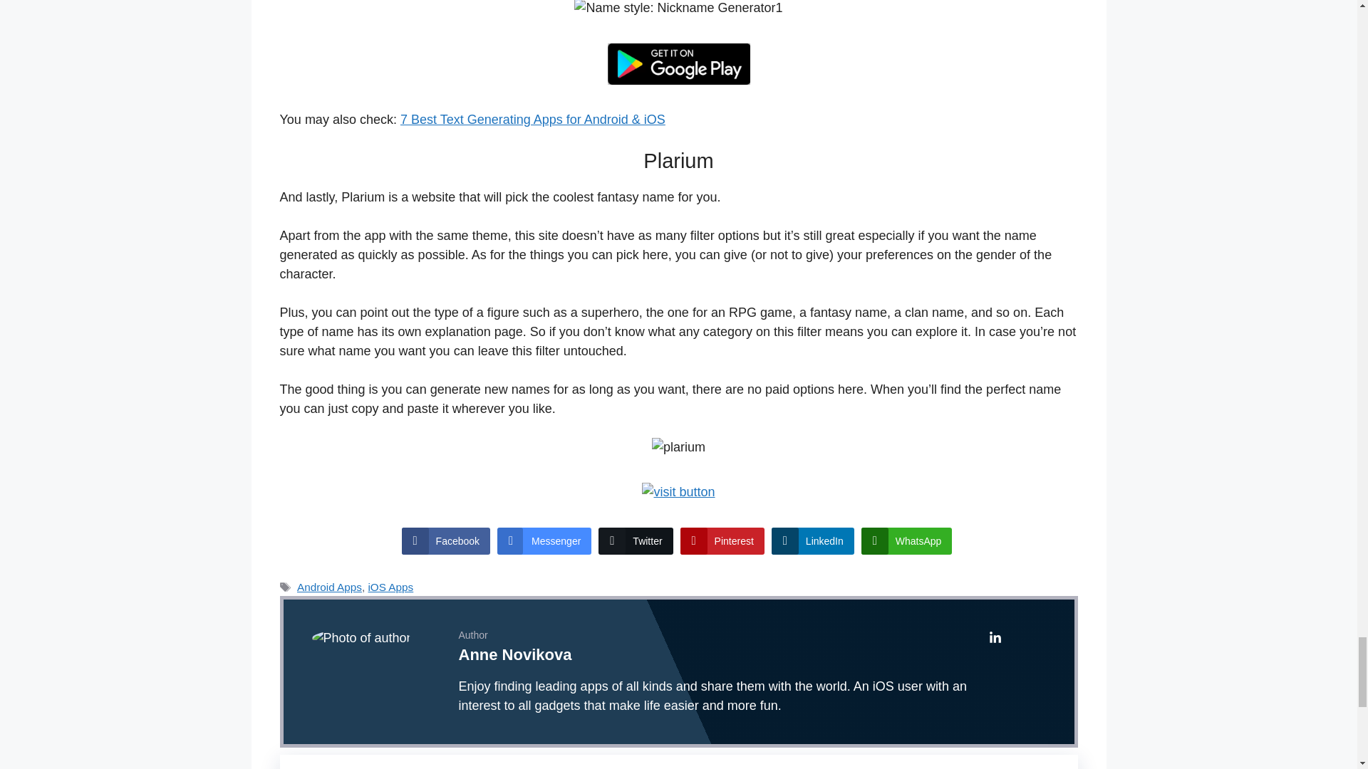  Describe the element at coordinates (329, 587) in the screenshot. I see `Android Apps` at that location.